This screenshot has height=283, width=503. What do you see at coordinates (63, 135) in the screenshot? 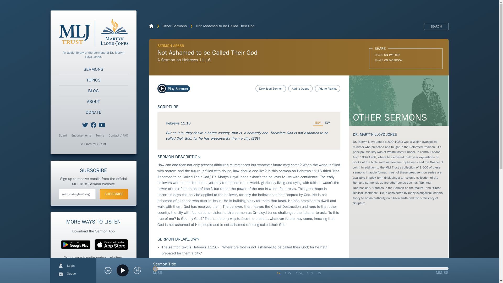
I see `Board` at bounding box center [63, 135].